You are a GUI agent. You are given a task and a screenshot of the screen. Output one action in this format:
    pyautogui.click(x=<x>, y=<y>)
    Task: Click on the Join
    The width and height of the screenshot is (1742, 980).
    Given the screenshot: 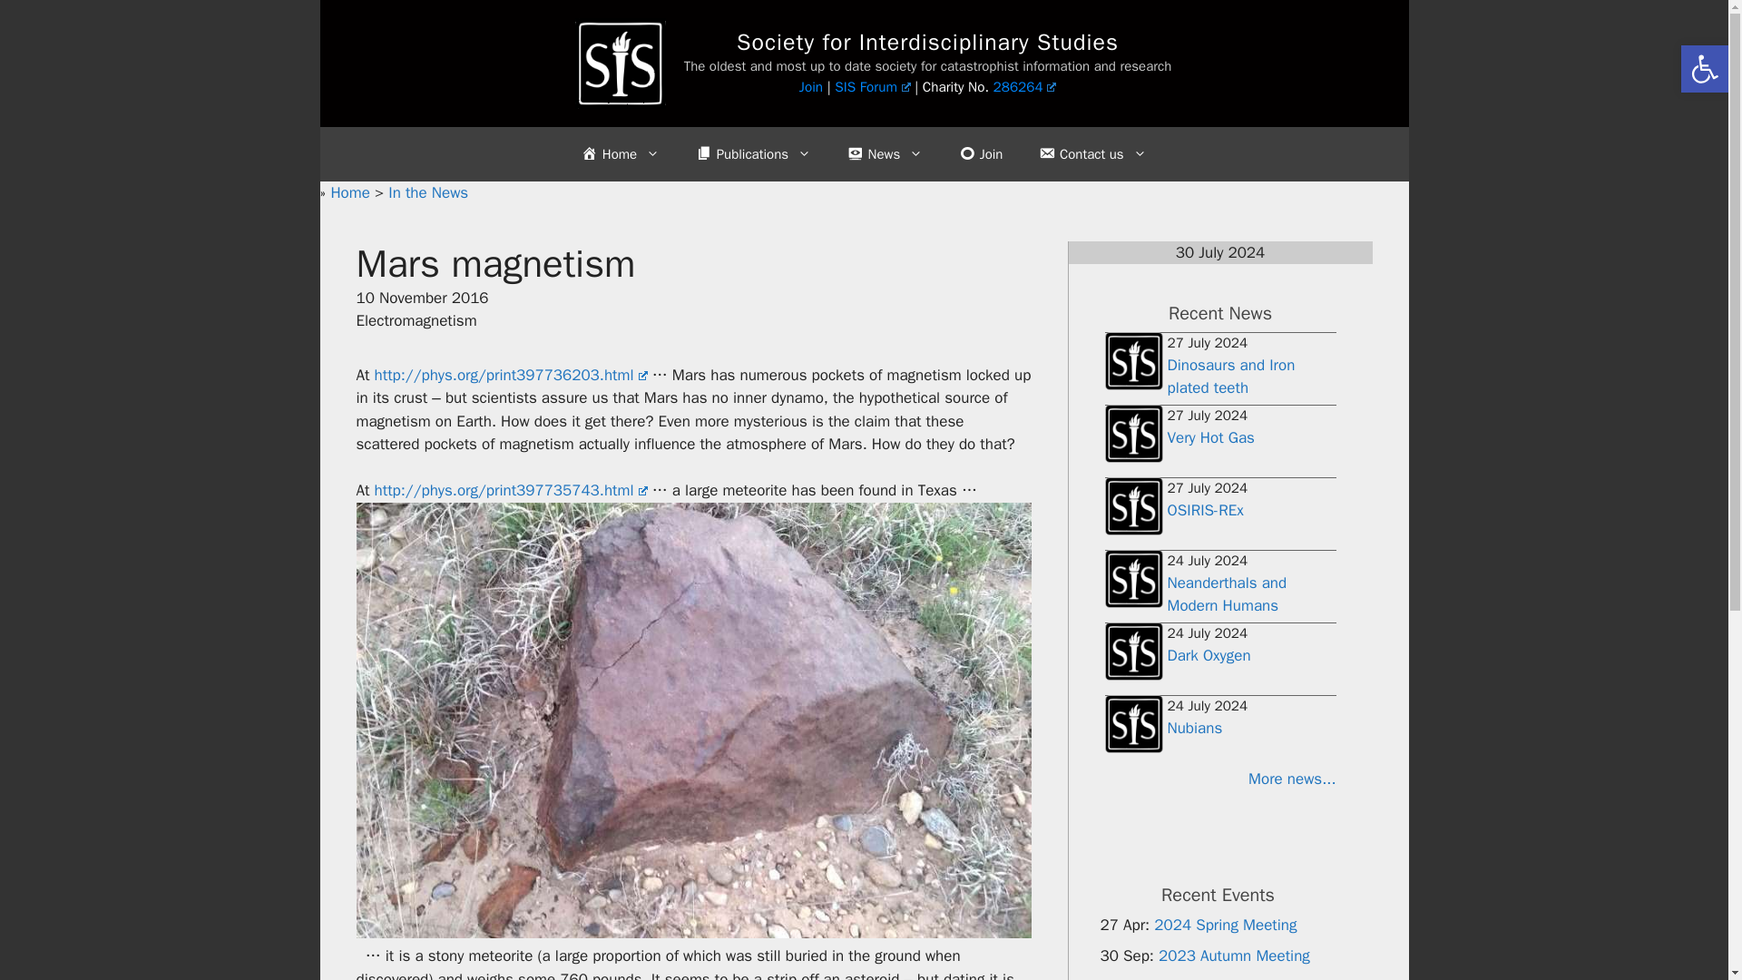 What is the action you would take?
    pyautogui.click(x=980, y=154)
    